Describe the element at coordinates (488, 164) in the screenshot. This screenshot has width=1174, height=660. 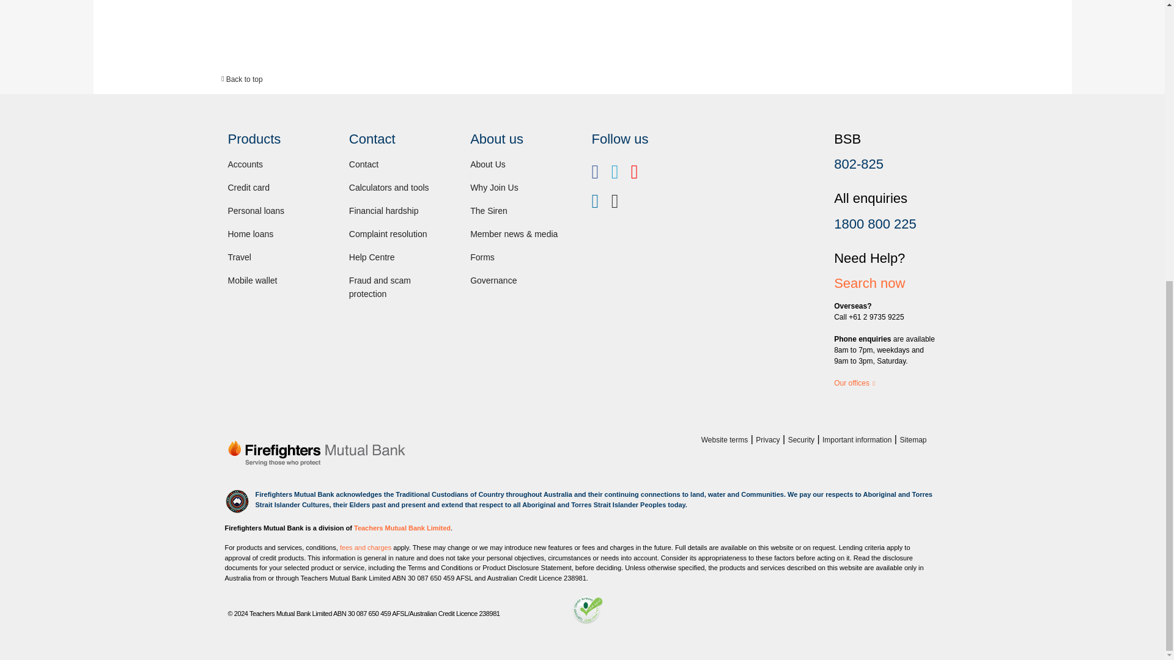
I see `About Us` at that location.